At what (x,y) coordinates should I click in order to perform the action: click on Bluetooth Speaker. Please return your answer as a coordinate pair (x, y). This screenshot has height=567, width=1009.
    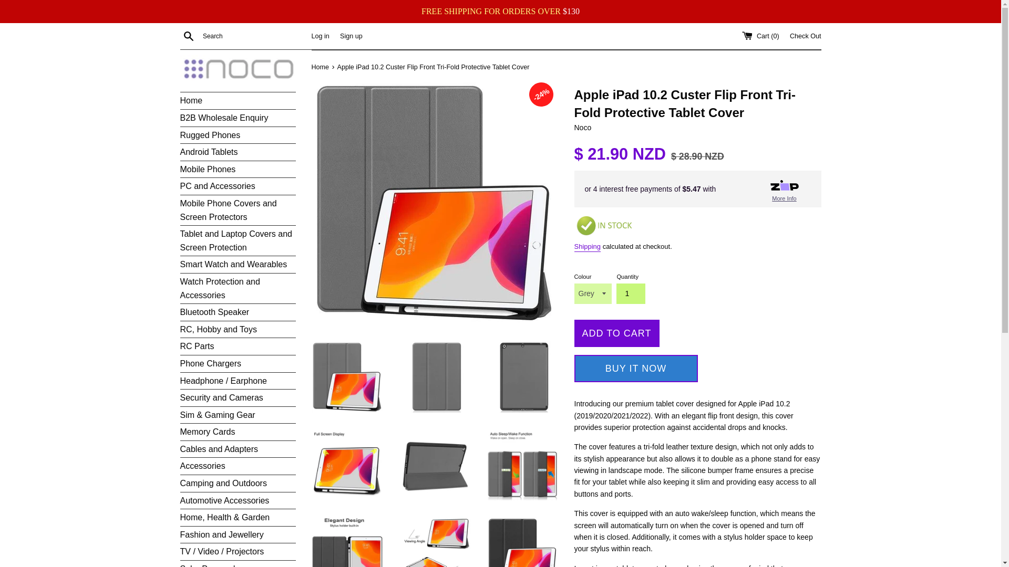
    Looking at the image, I should click on (238, 312).